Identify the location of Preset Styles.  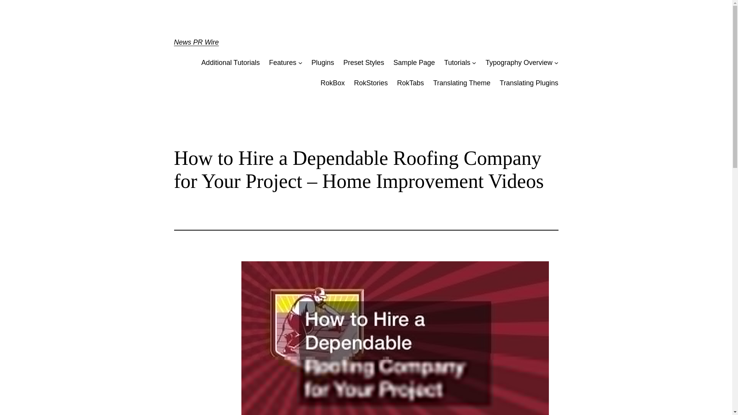
(363, 63).